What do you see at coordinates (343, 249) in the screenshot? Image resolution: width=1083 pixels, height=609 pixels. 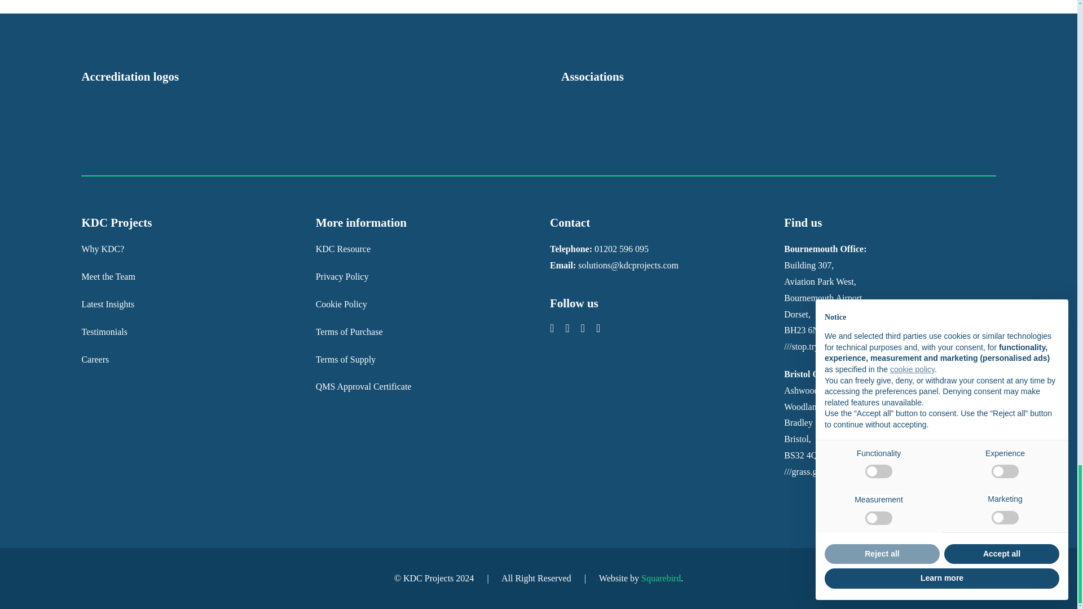 I see `Testimonials` at bounding box center [343, 249].